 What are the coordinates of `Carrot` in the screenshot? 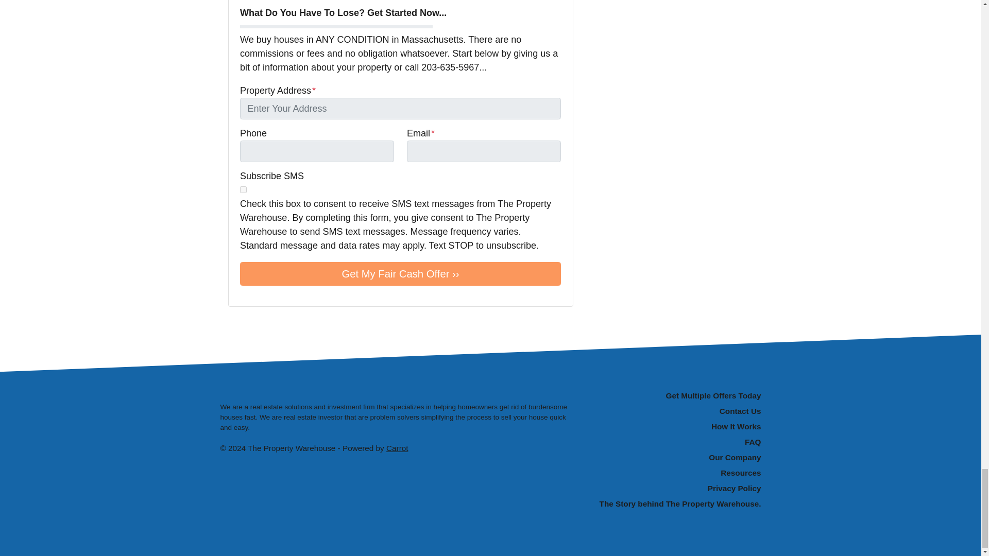 It's located at (397, 448).